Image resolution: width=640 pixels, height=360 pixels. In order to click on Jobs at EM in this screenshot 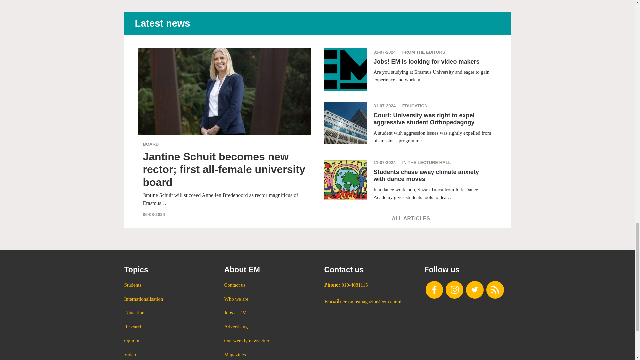, I will do `click(267, 313)`.